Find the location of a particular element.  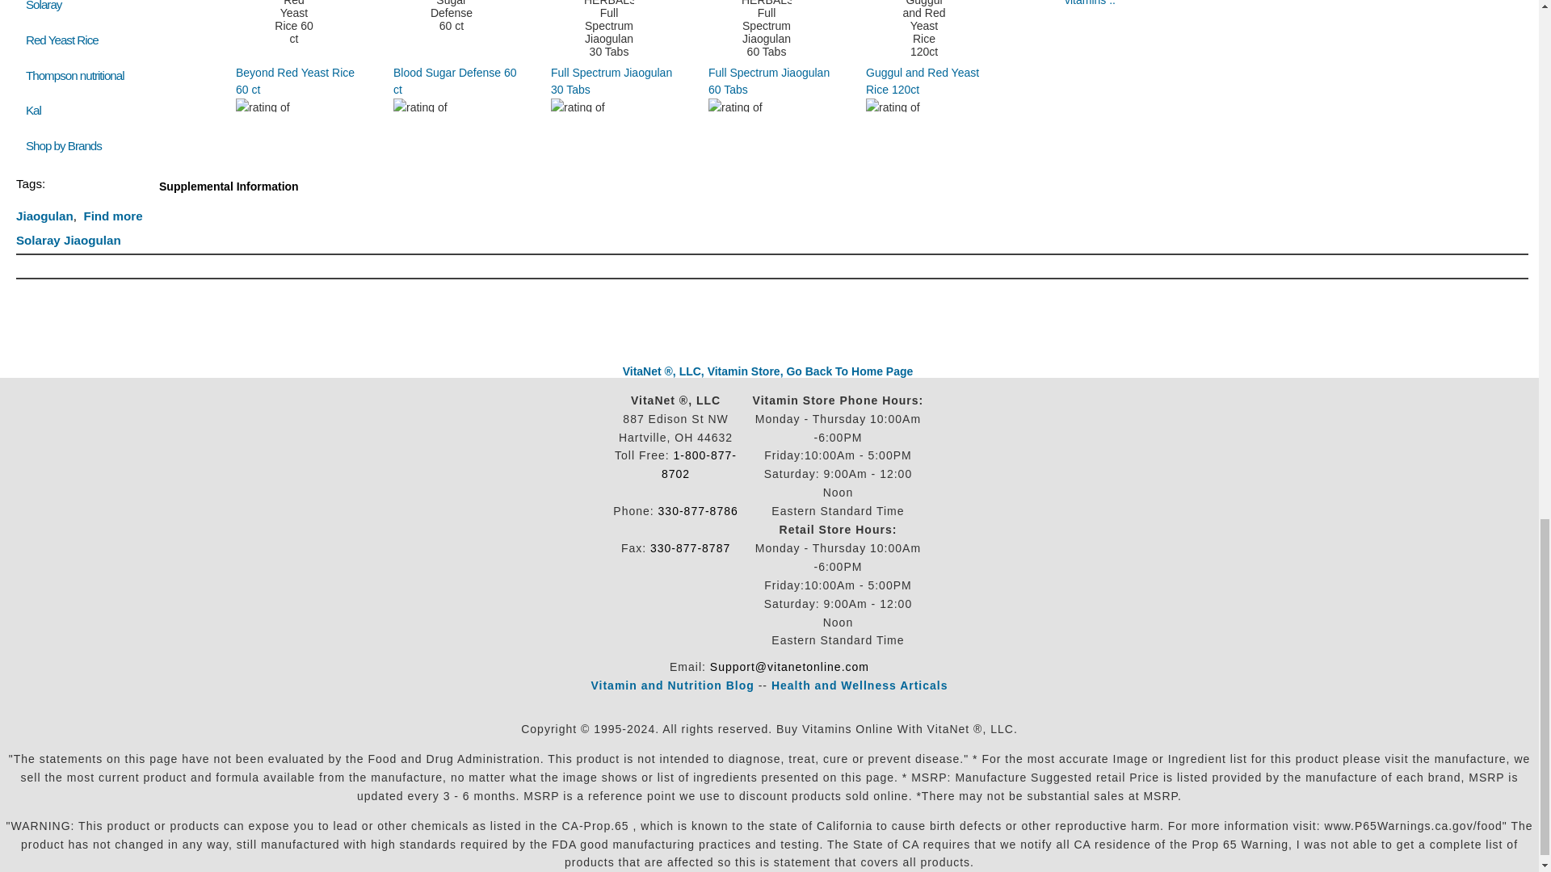

Red Yeast Rice is located at coordinates (62, 40).